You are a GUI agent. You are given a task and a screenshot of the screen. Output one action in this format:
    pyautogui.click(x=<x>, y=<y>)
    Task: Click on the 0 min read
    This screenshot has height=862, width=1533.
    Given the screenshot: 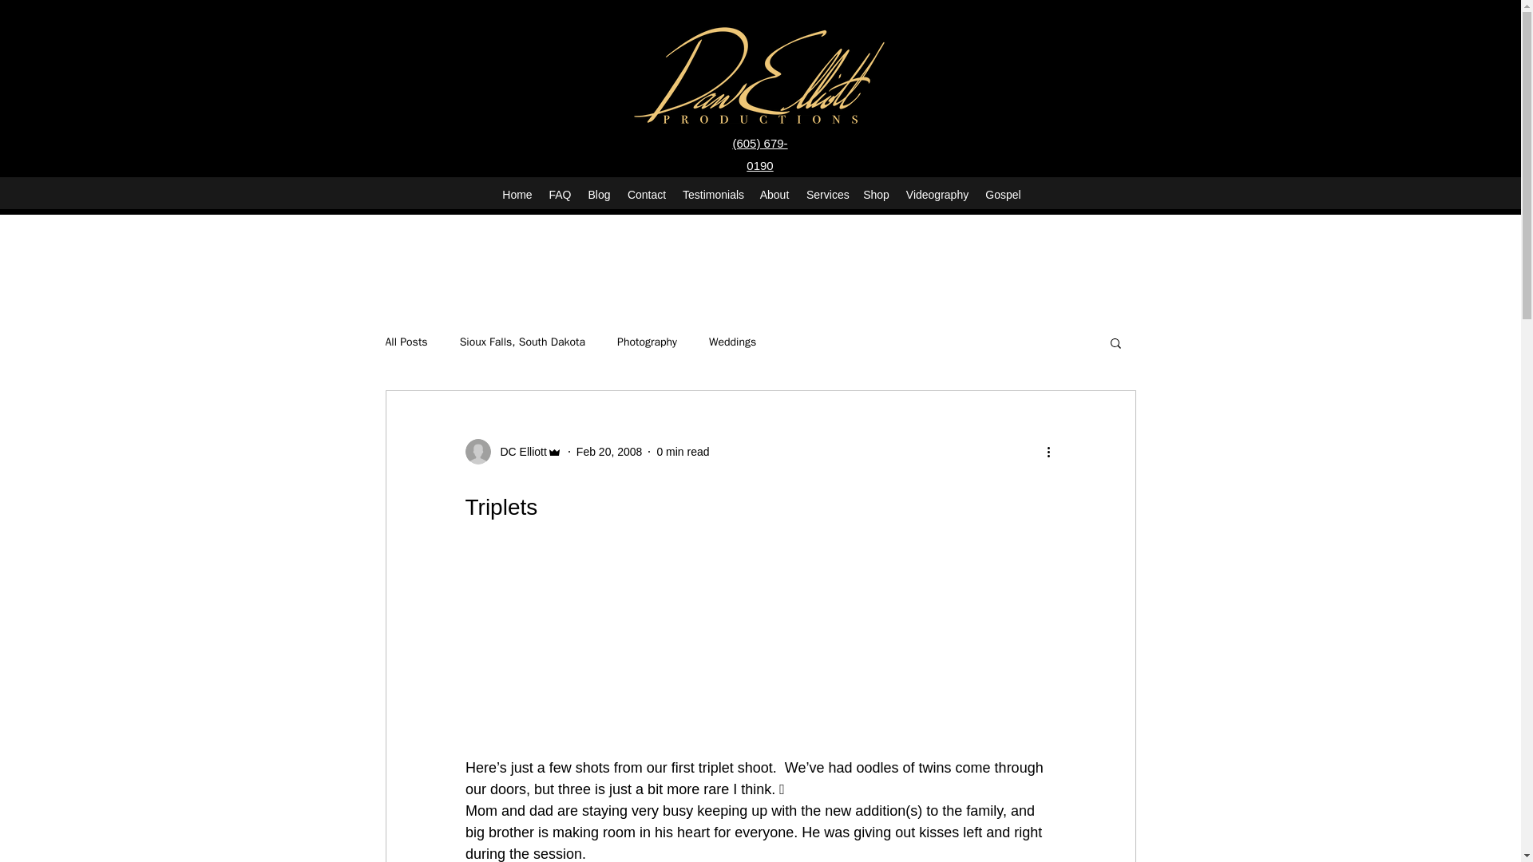 What is the action you would take?
    pyautogui.click(x=682, y=452)
    